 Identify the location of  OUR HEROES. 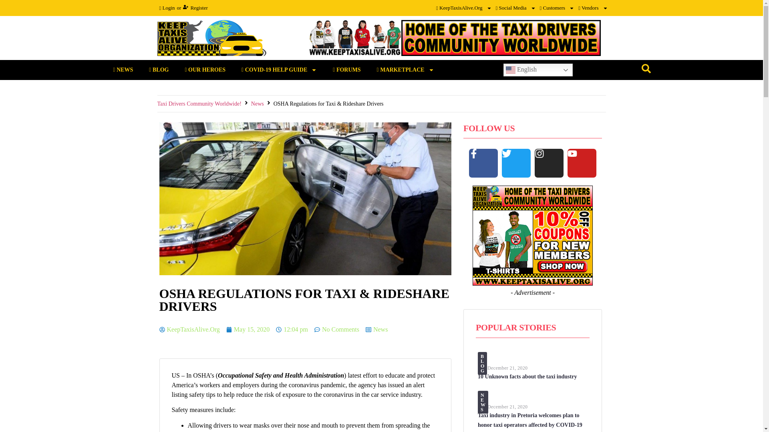
(205, 70).